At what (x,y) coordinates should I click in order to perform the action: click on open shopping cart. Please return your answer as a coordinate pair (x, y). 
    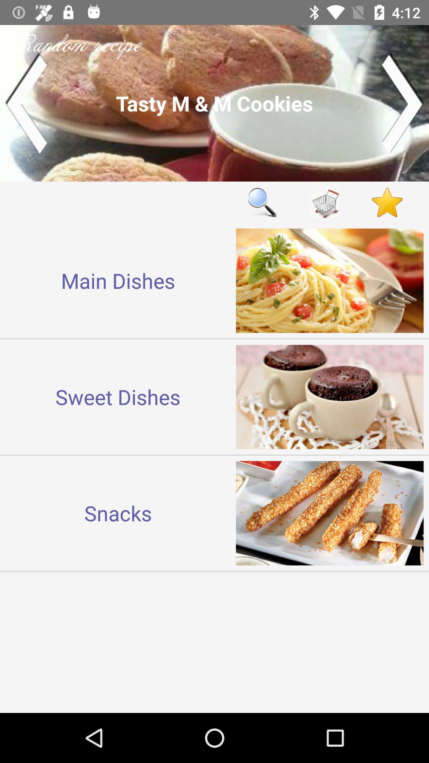
    Looking at the image, I should click on (325, 202).